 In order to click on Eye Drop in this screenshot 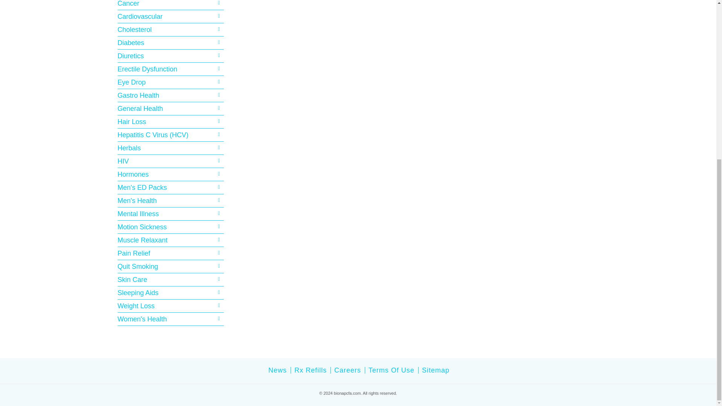, I will do `click(170, 82)`.